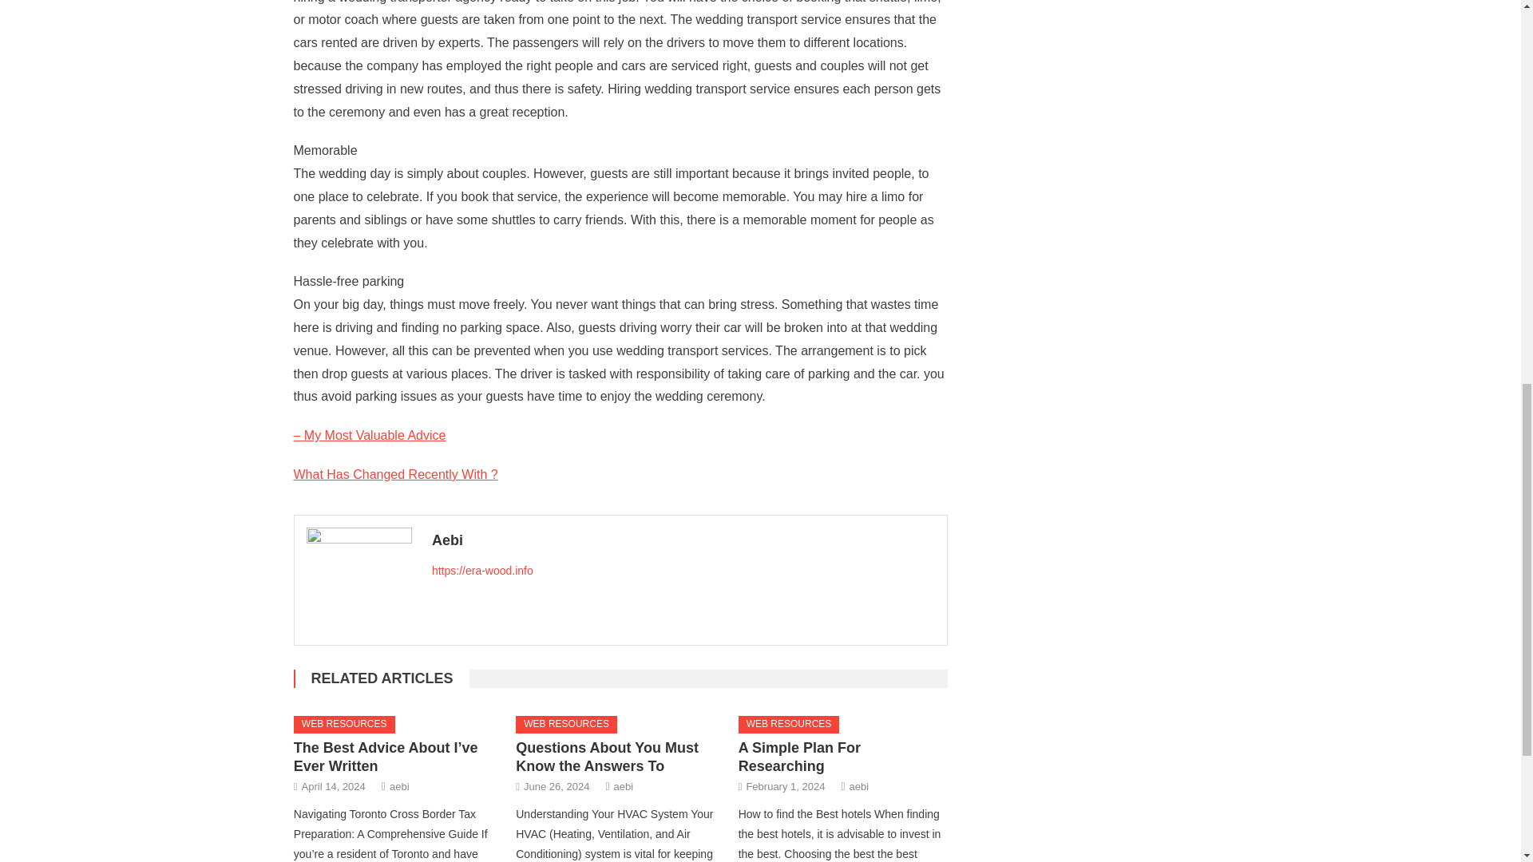 The height and width of the screenshot is (862, 1533). What do you see at coordinates (789, 725) in the screenshot?
I see `WEB RESOURCES` at bounding box center [789, 725].